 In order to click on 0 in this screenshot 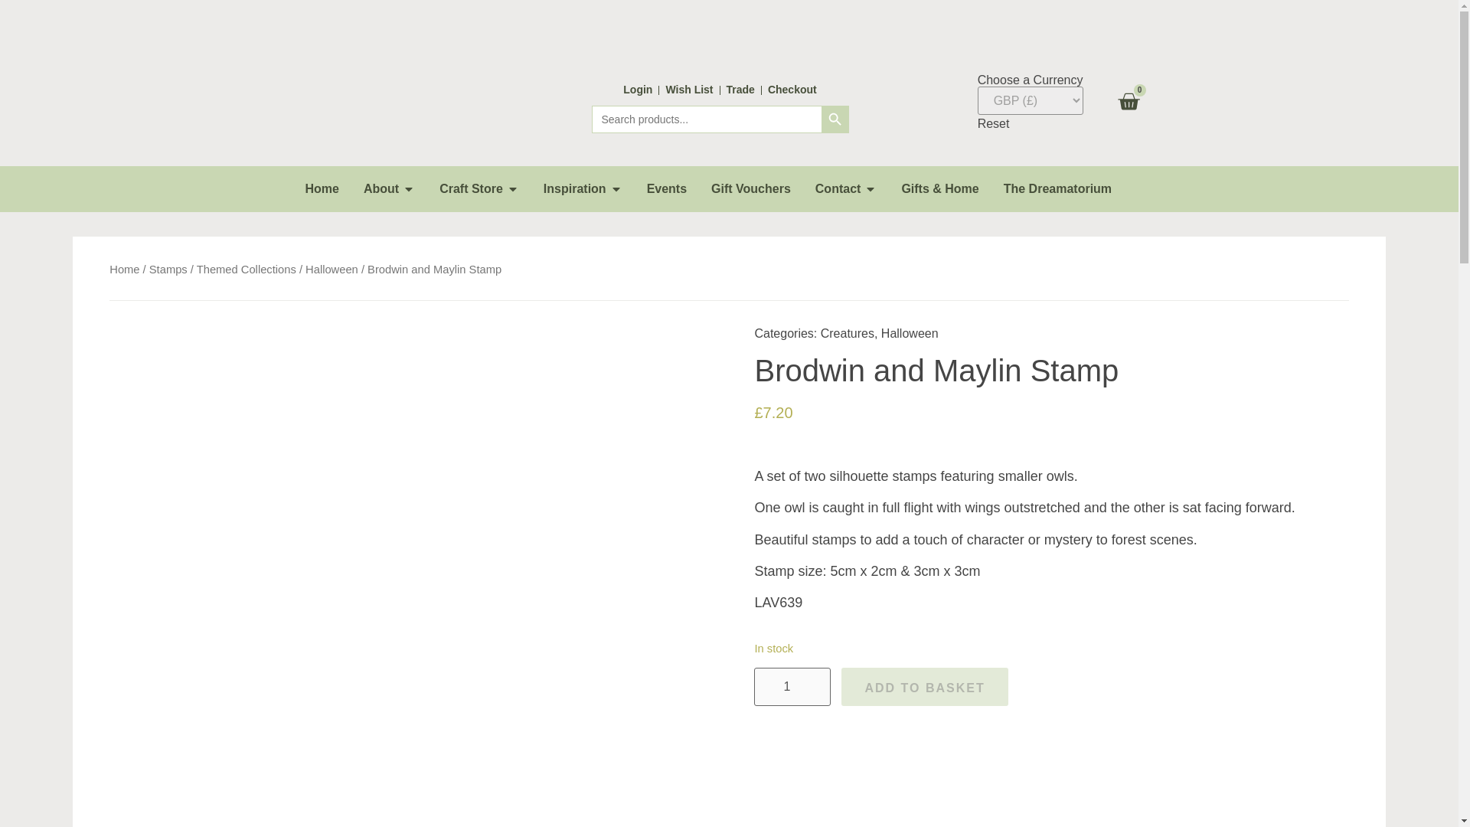, I will do `click(1128, 103)`.